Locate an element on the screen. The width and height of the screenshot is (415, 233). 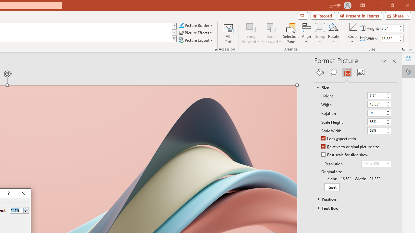
Size is located at coordinates (353, 87).